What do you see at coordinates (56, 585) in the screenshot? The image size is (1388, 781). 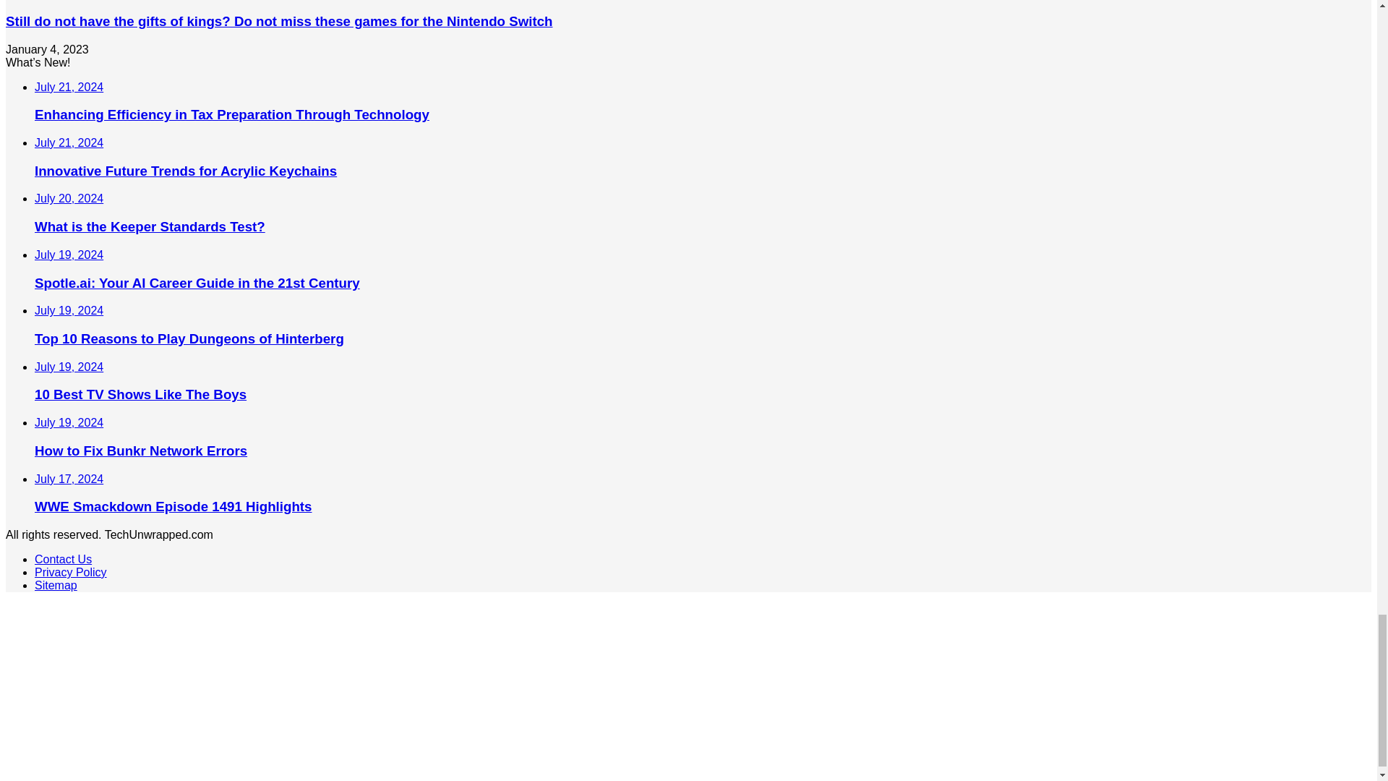 I see `Sitemap` at bounding box center [56, 585].